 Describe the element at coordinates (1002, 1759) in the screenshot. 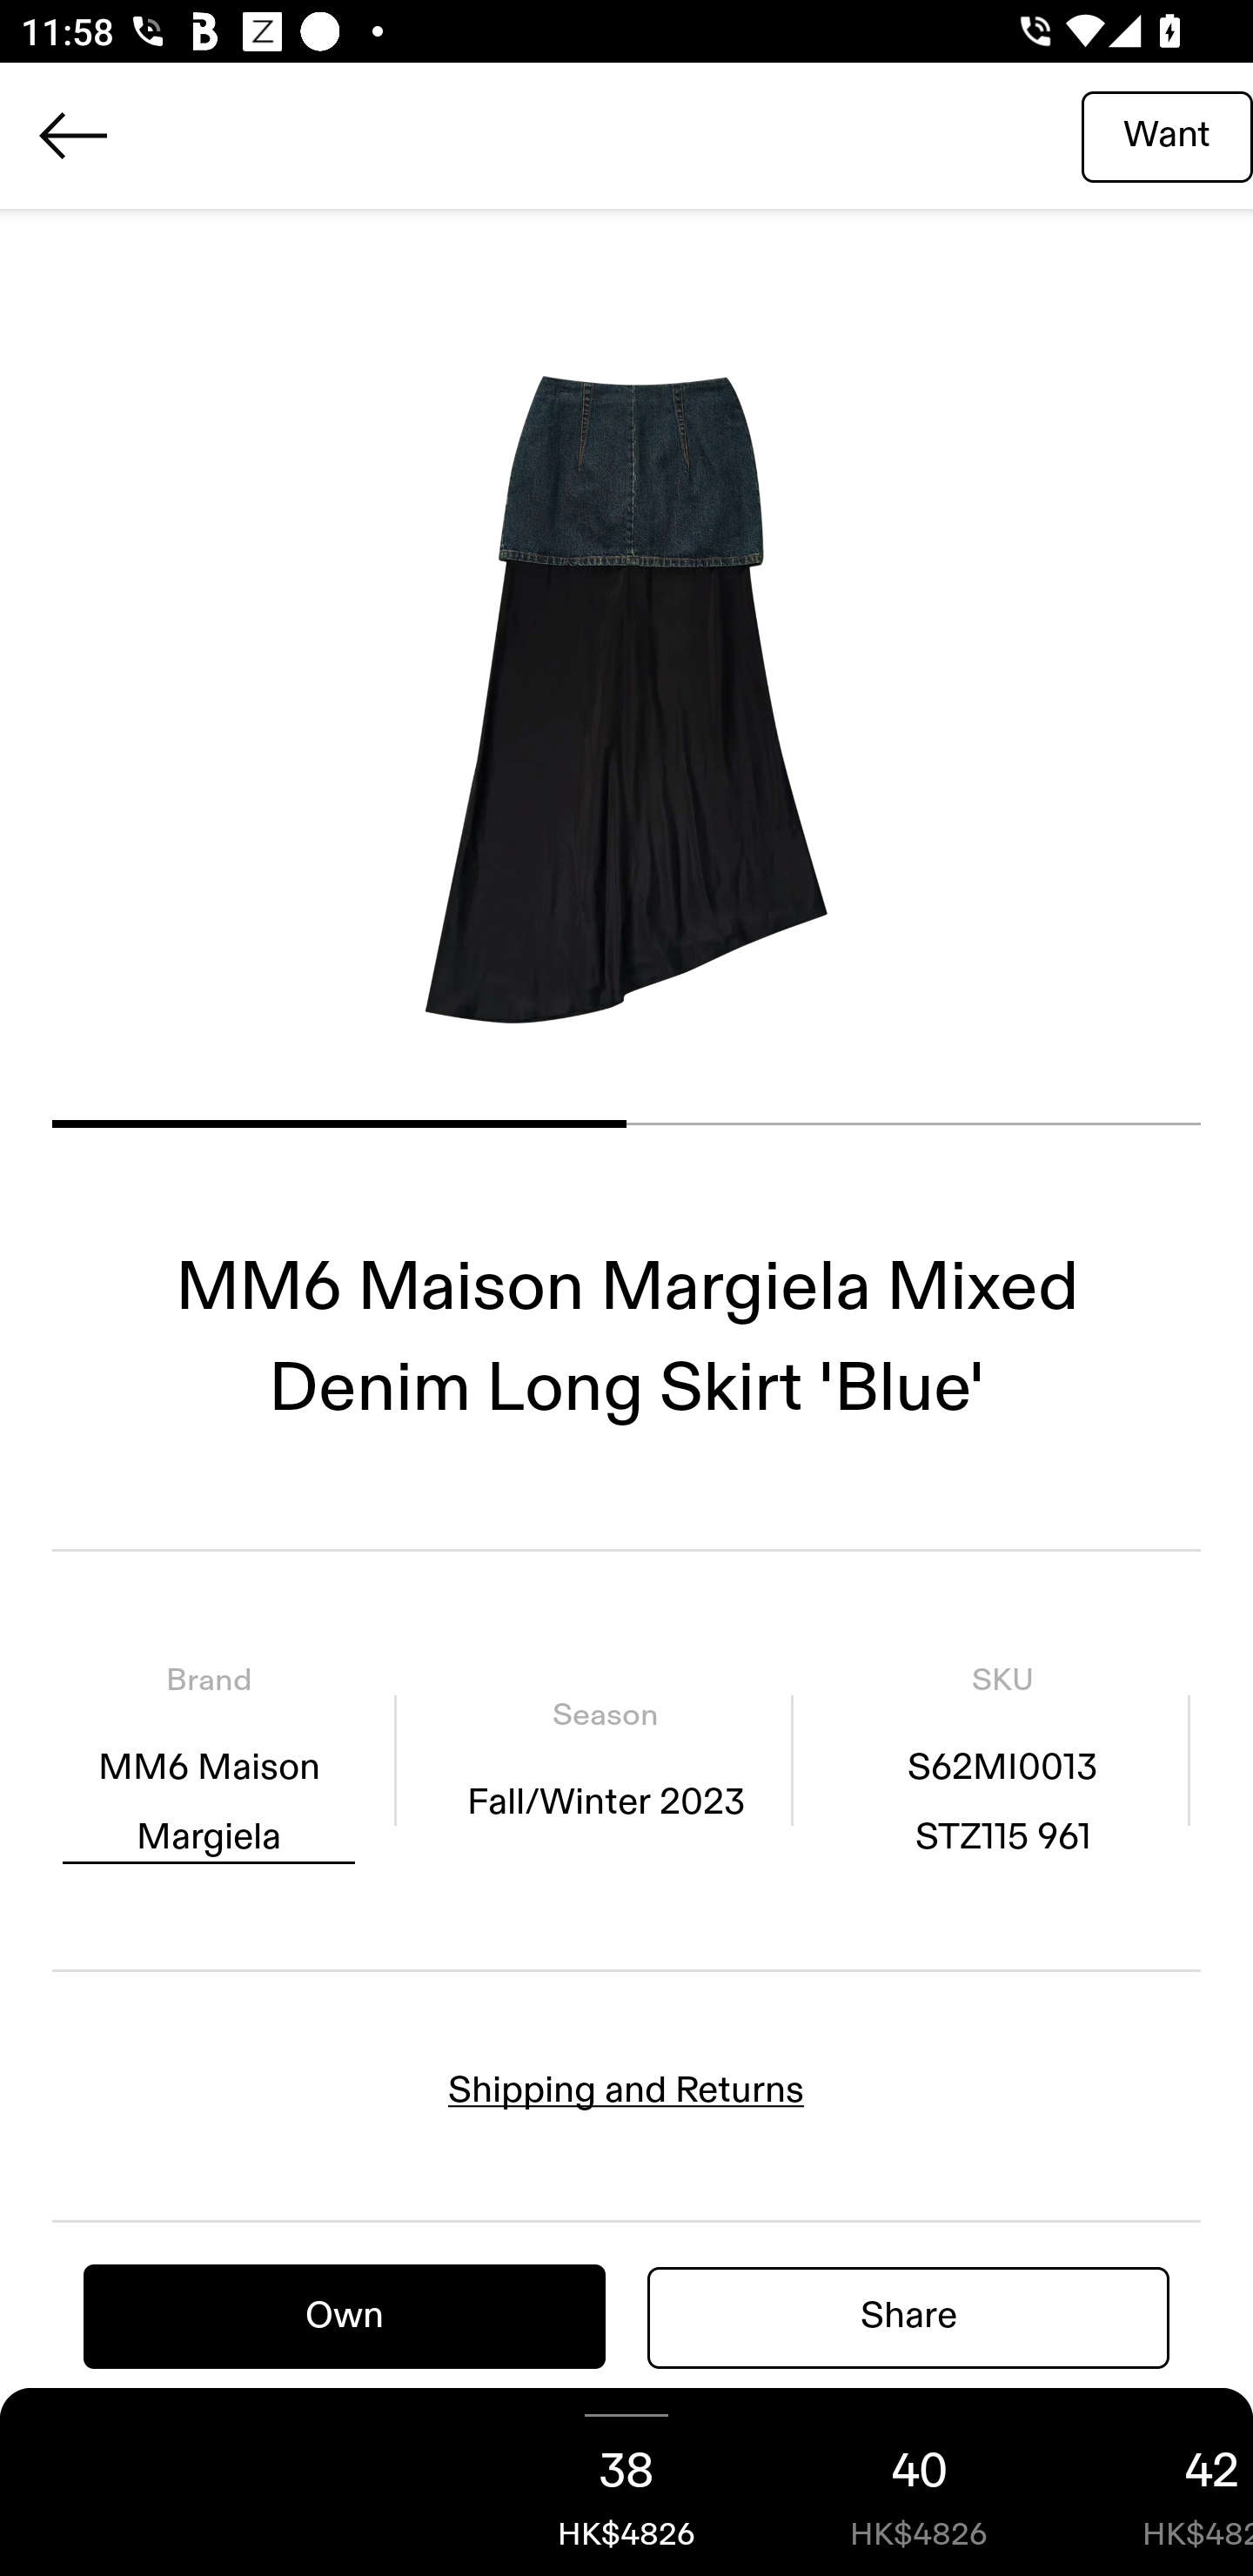

I see `SKU S62MI0013 STZ115 961` at that location.